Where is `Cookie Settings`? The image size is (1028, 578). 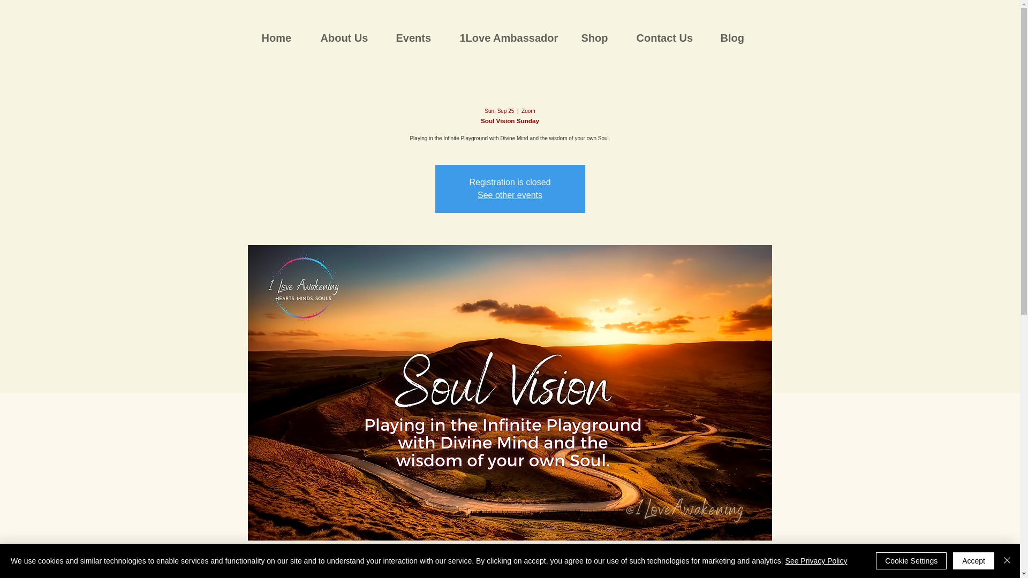
Cookie Settings is located at coordinates (911, 561).